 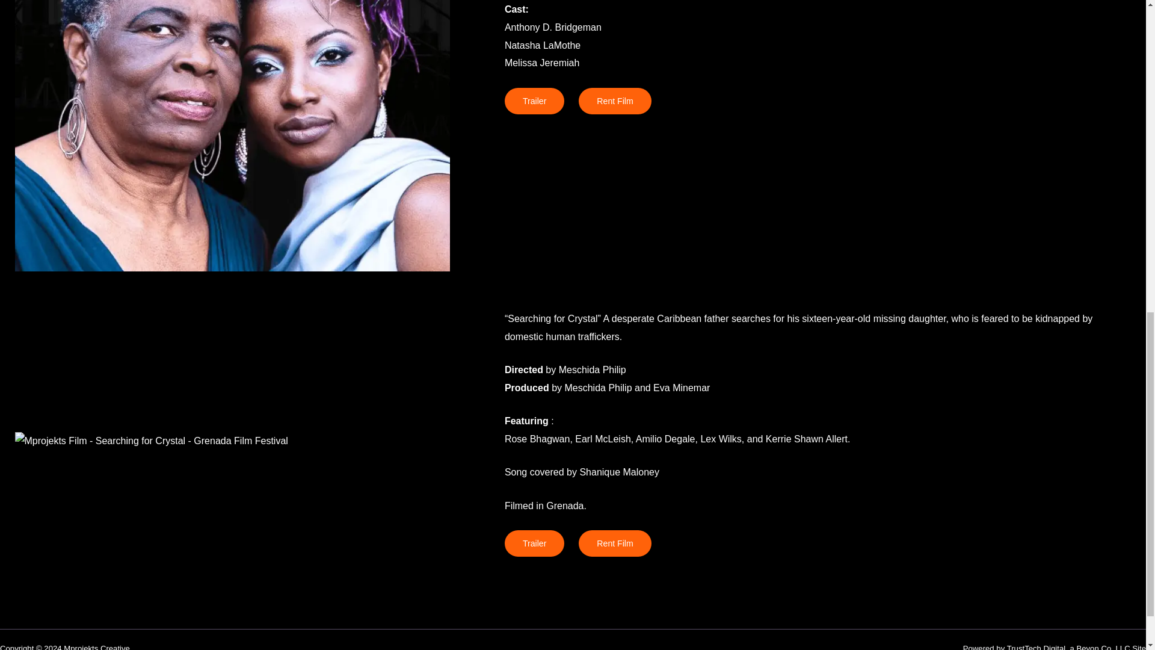 I want to click on Bevon Co, LLC, so click(x=1103, y=647).